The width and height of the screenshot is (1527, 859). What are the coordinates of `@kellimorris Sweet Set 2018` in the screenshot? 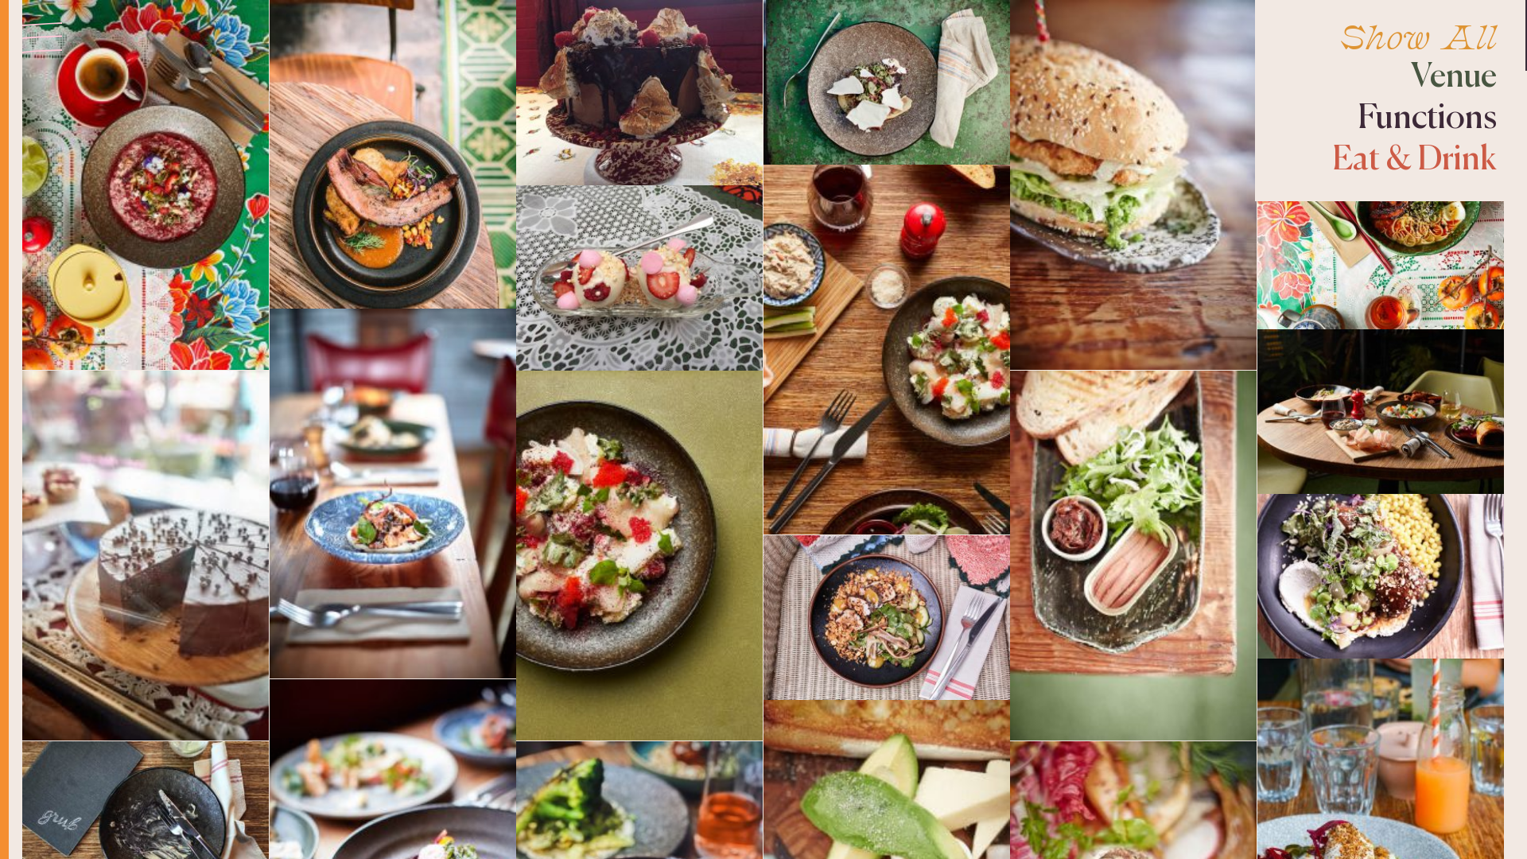 It's located at (1381, 83).